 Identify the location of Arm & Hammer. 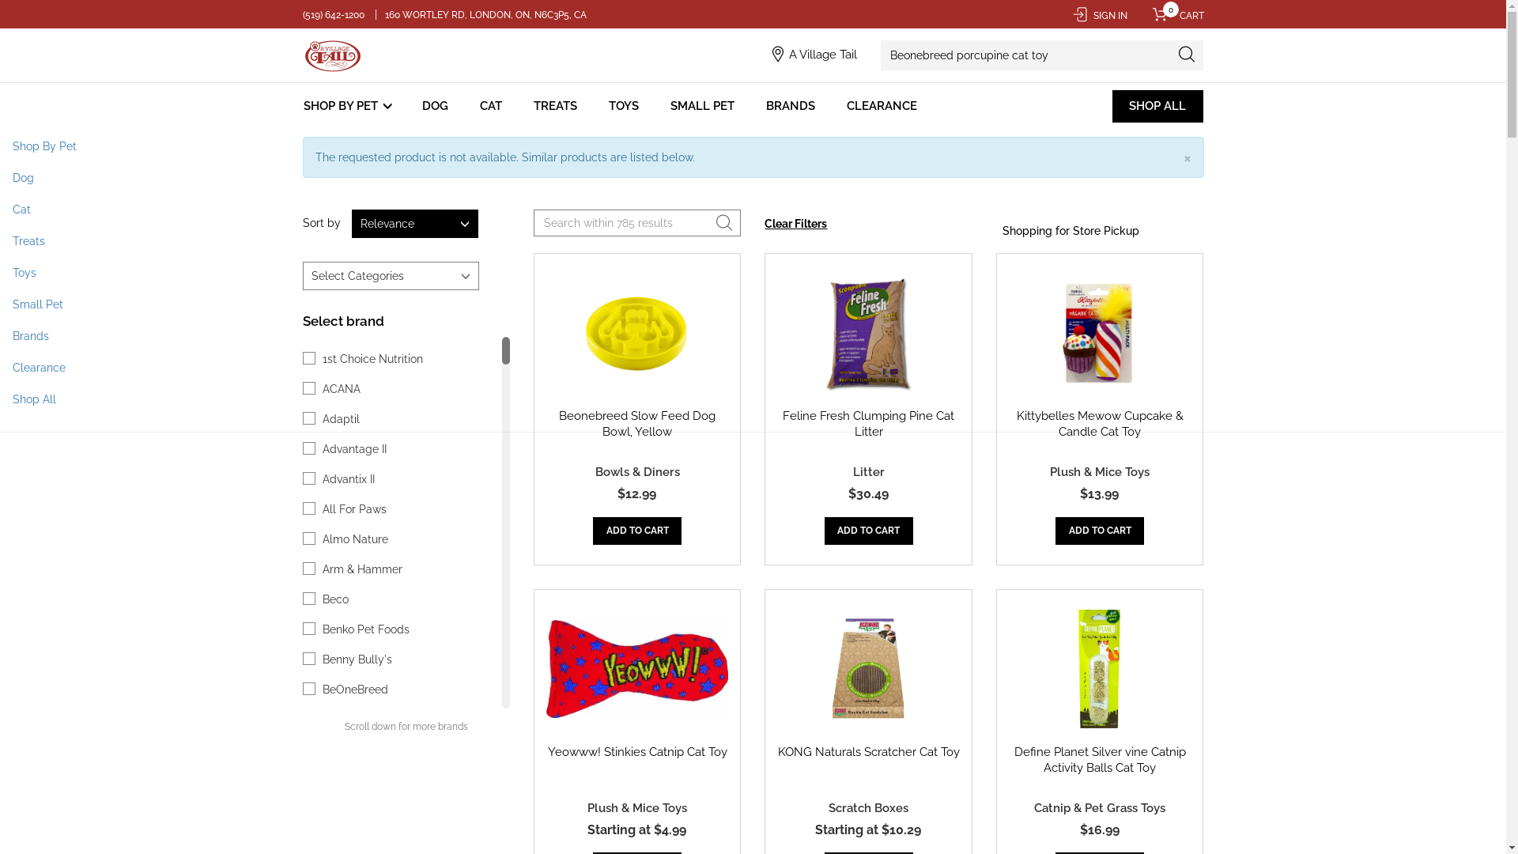
(362, 569).